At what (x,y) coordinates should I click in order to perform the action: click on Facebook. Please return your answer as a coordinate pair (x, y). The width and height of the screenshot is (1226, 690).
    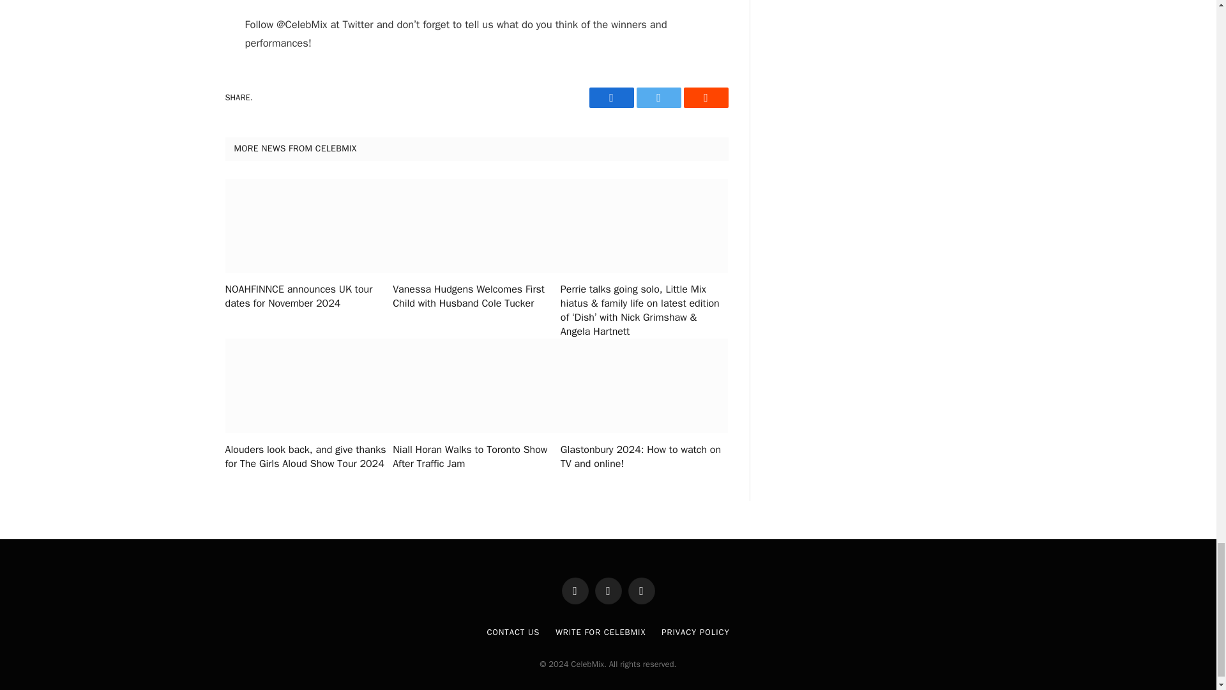
    Looking at the image, I should click on (610, 97).